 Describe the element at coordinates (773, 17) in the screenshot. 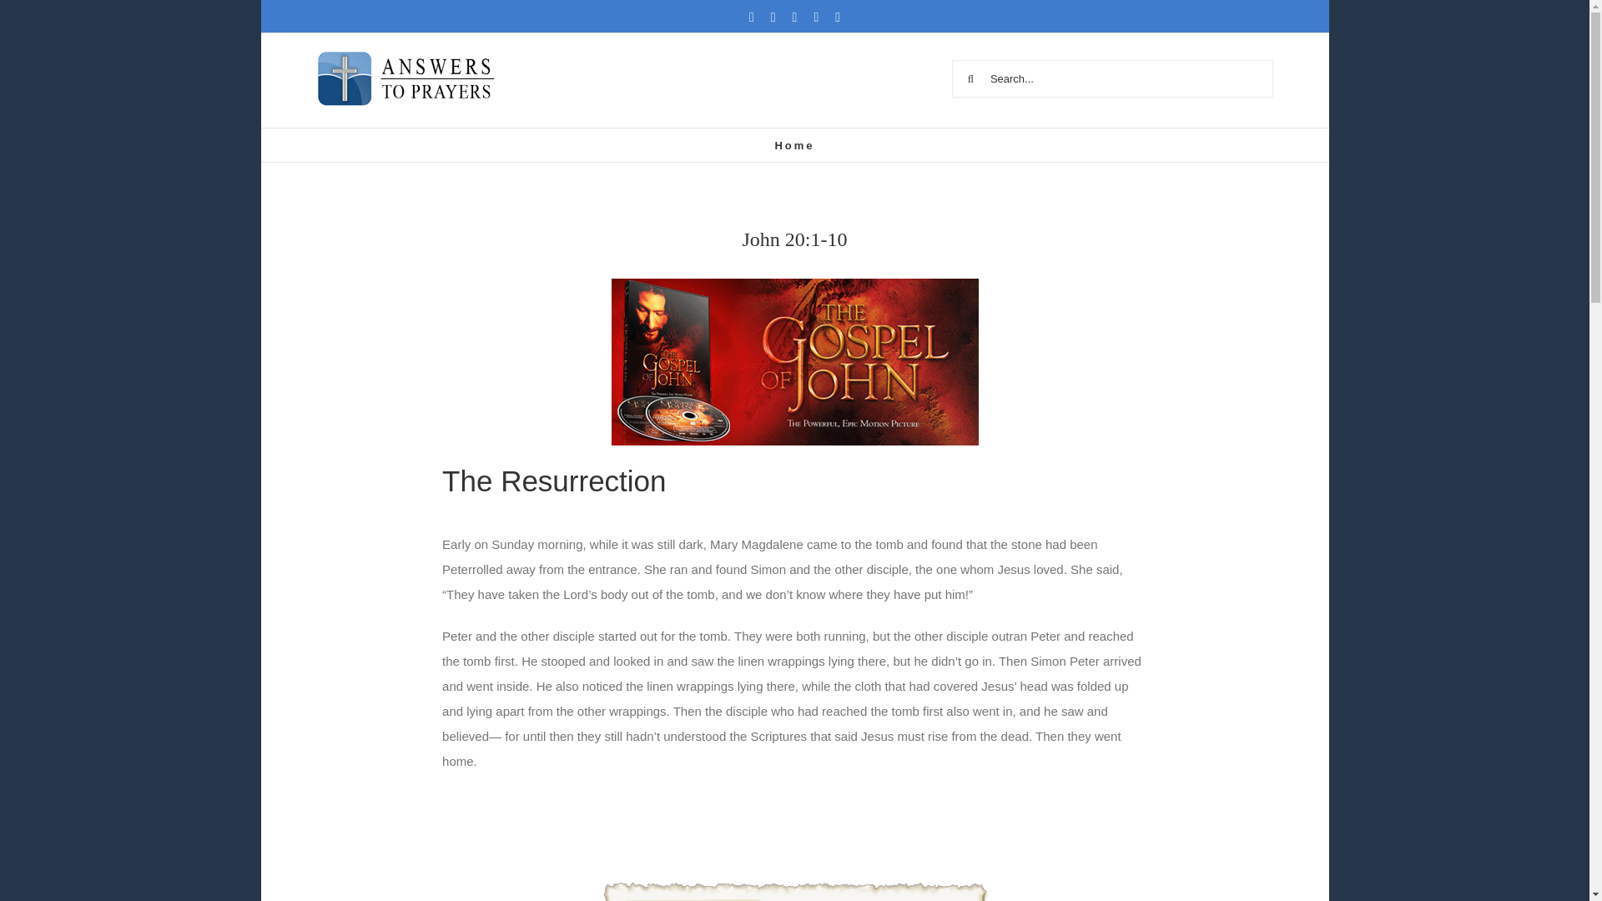

I see `Twitter` at that location.